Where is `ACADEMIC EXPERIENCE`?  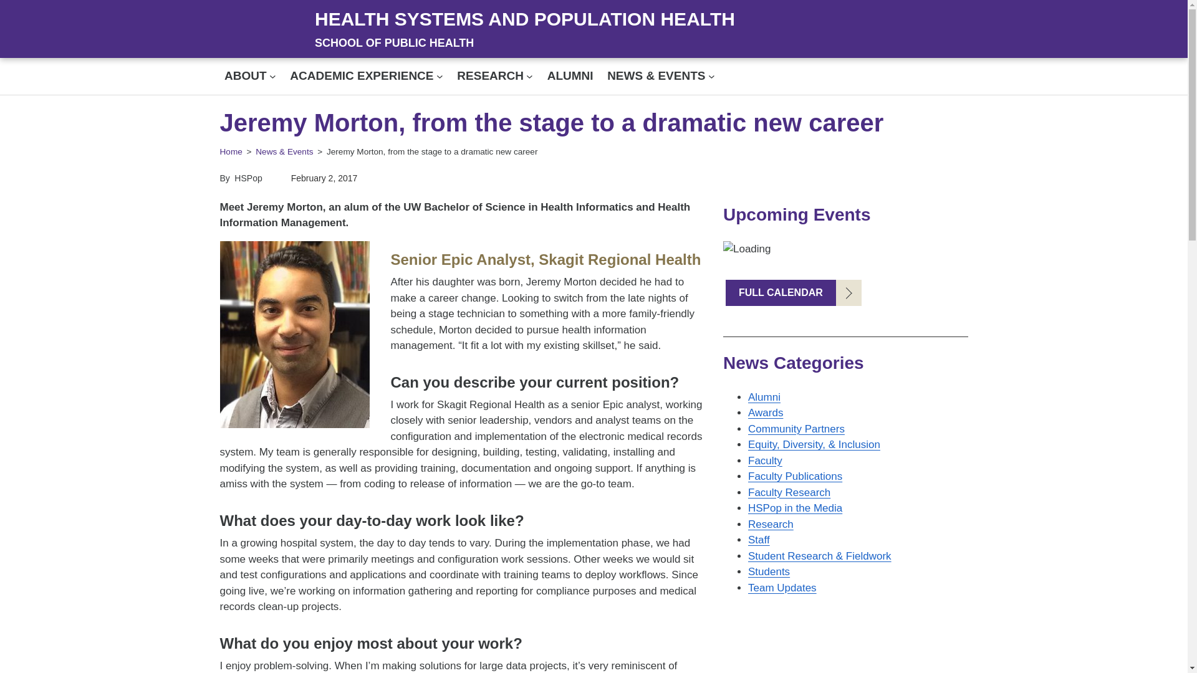 ACADEMIC EXPERIENCE is located at coordinates (362, 76).